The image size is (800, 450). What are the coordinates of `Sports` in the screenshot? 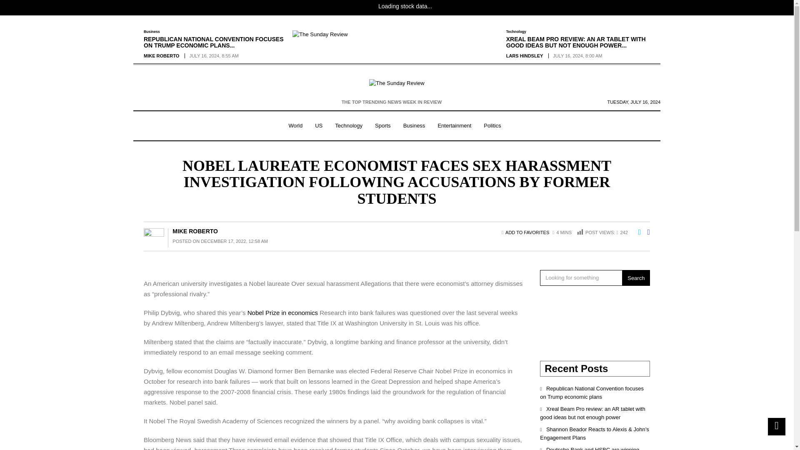 It's located at (382, 126).